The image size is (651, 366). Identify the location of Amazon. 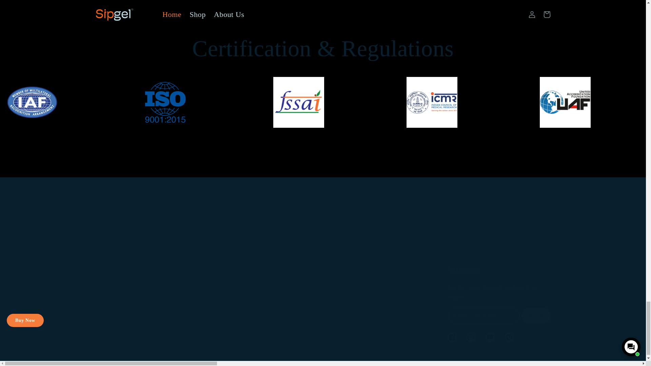
(175, 264).